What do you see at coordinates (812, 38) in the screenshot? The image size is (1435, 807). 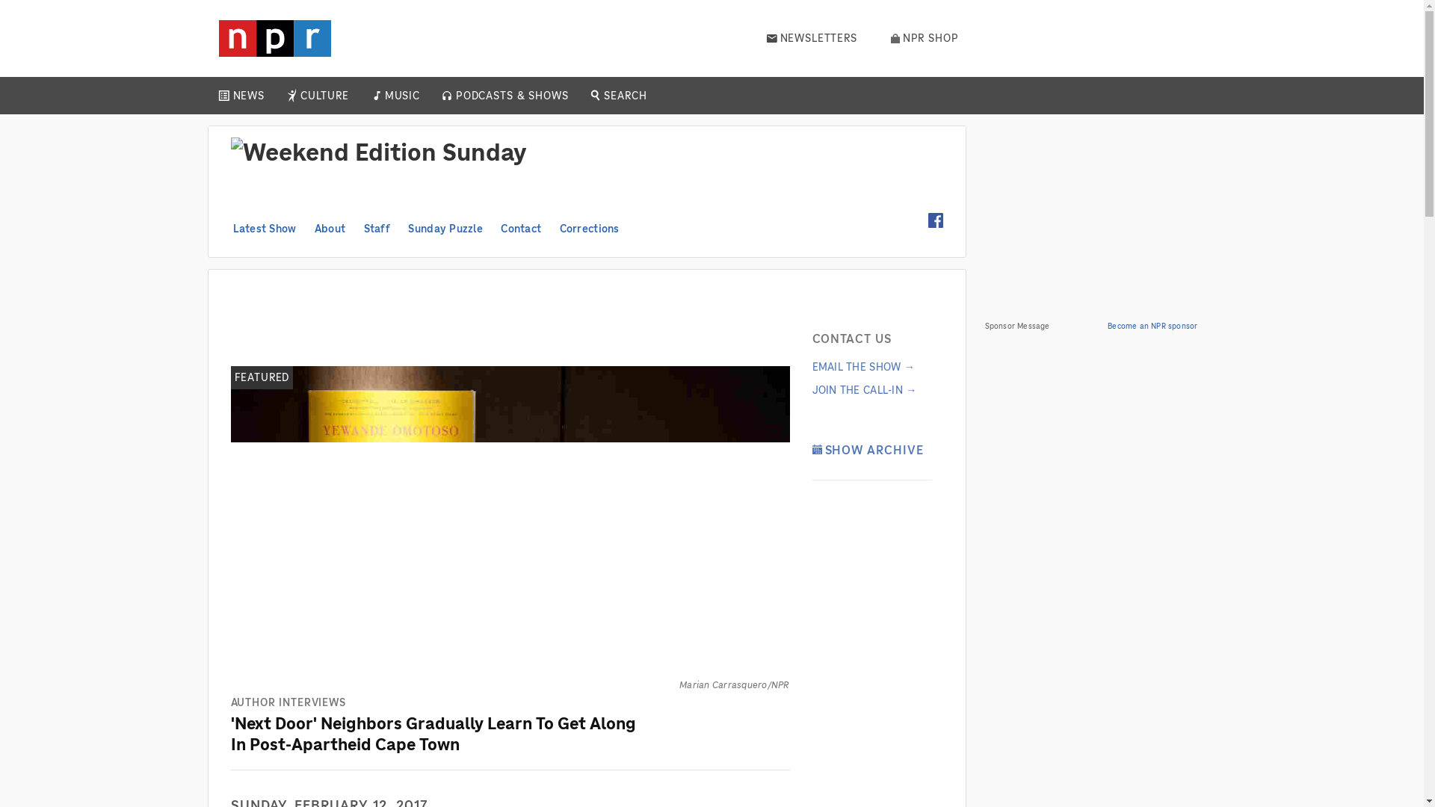 I see `NEWSLETTERS` at bounding box center [812, 38].